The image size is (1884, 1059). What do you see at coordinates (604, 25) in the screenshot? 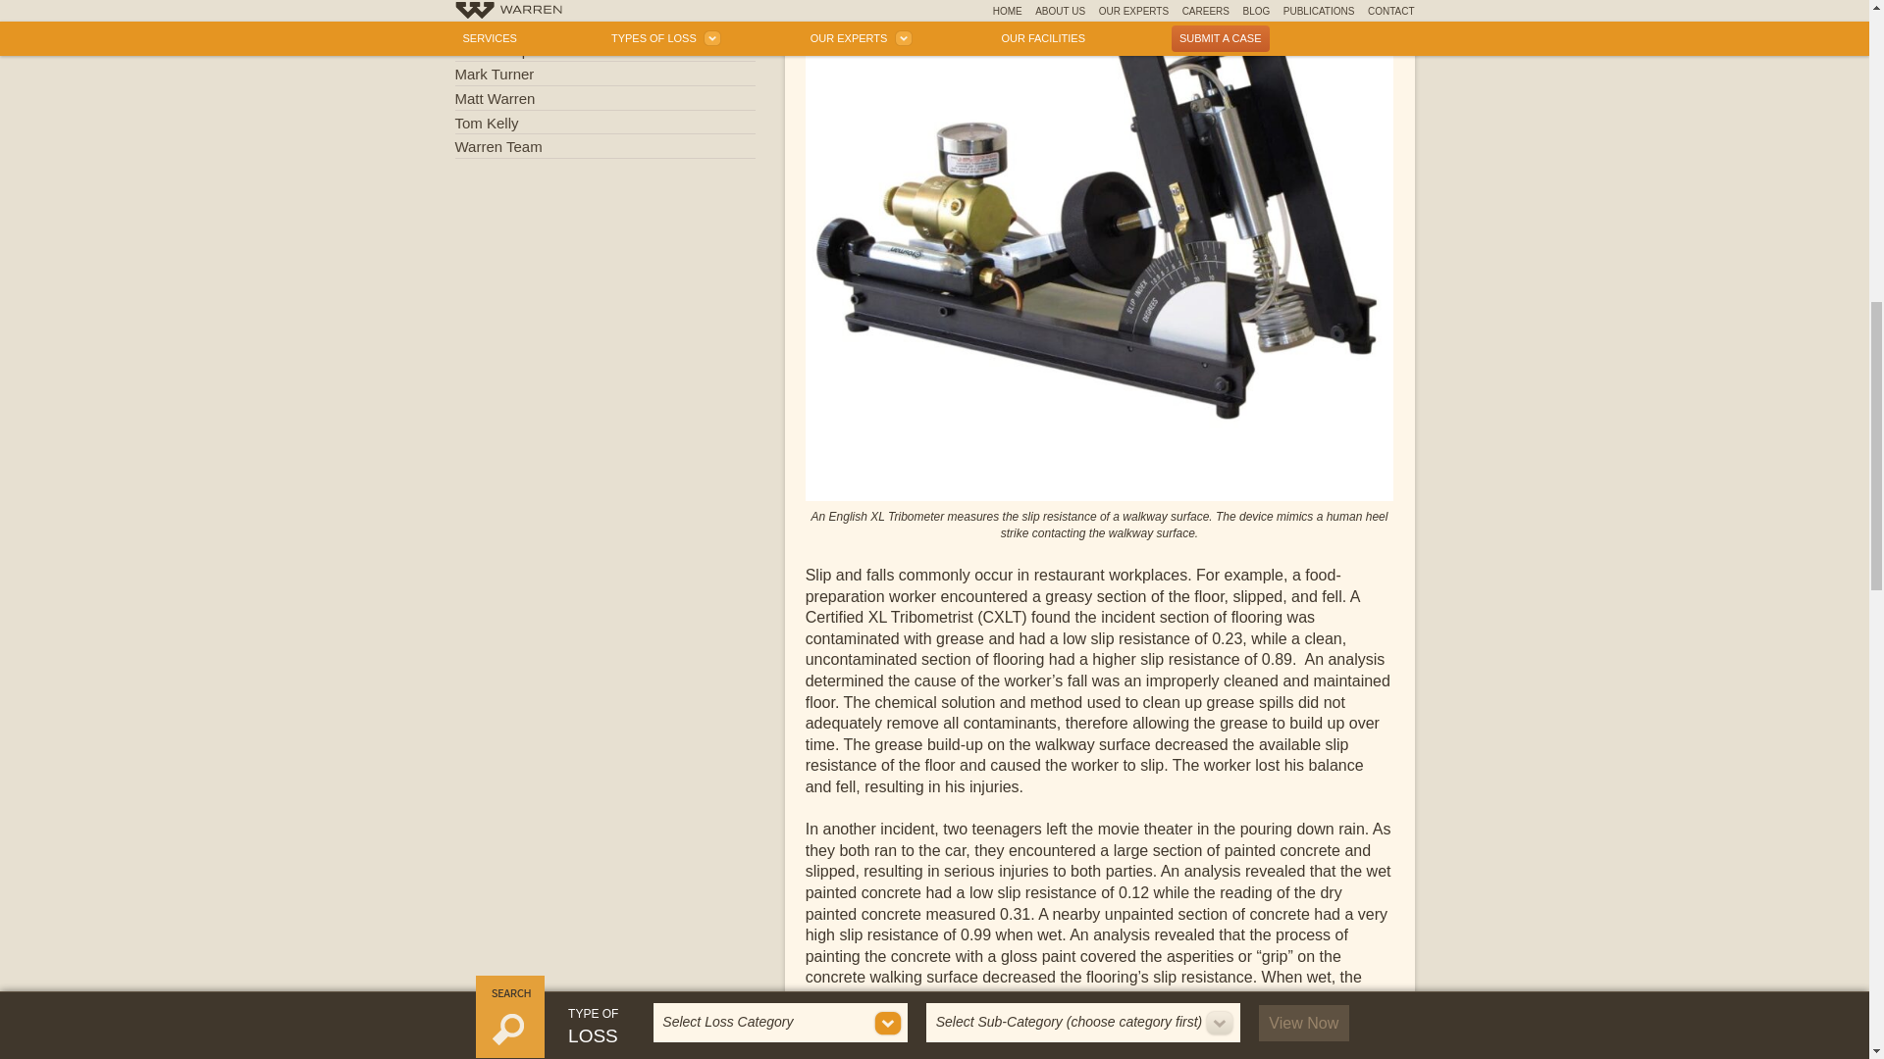
I see `Posts by Jennifer Morningstar` at bounding box center [604, 25].